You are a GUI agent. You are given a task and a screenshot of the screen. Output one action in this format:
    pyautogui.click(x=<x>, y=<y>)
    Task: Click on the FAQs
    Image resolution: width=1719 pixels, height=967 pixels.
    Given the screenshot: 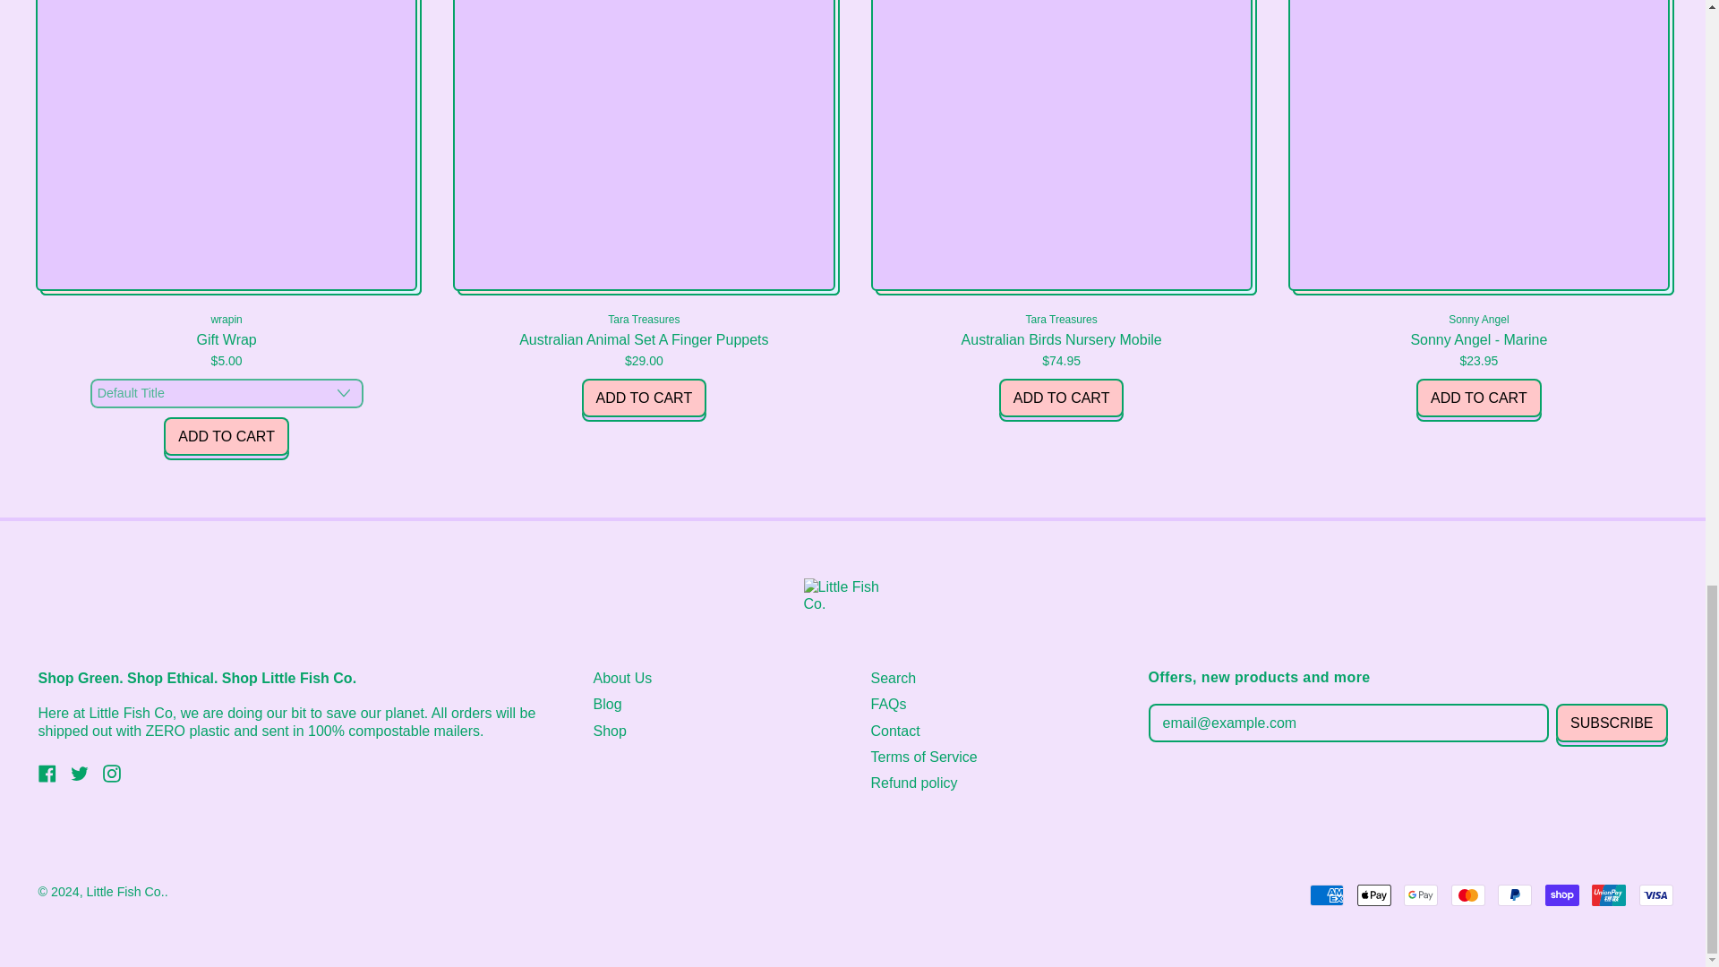 What is the action you would take?
    pyautogui.click(x=79, y=777)
    